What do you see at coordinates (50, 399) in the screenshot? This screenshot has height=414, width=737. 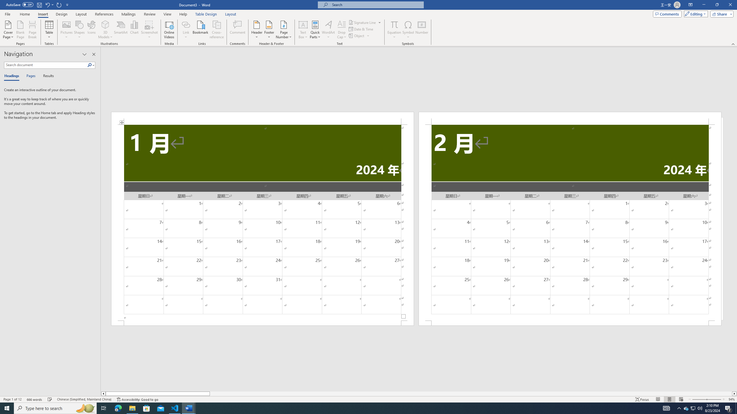 I see `Spelling and Grammar Check Checking` at bounding box center [50, 399].